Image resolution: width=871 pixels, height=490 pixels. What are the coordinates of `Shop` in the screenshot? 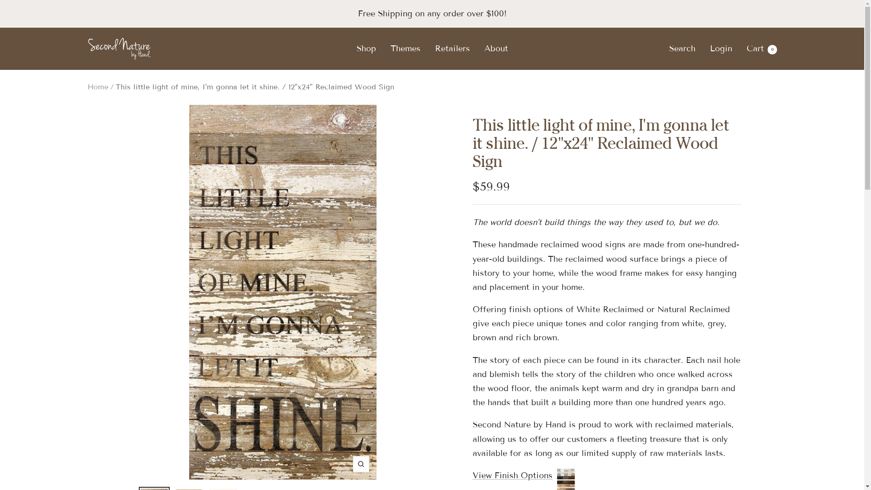 It's located at (367, 49).